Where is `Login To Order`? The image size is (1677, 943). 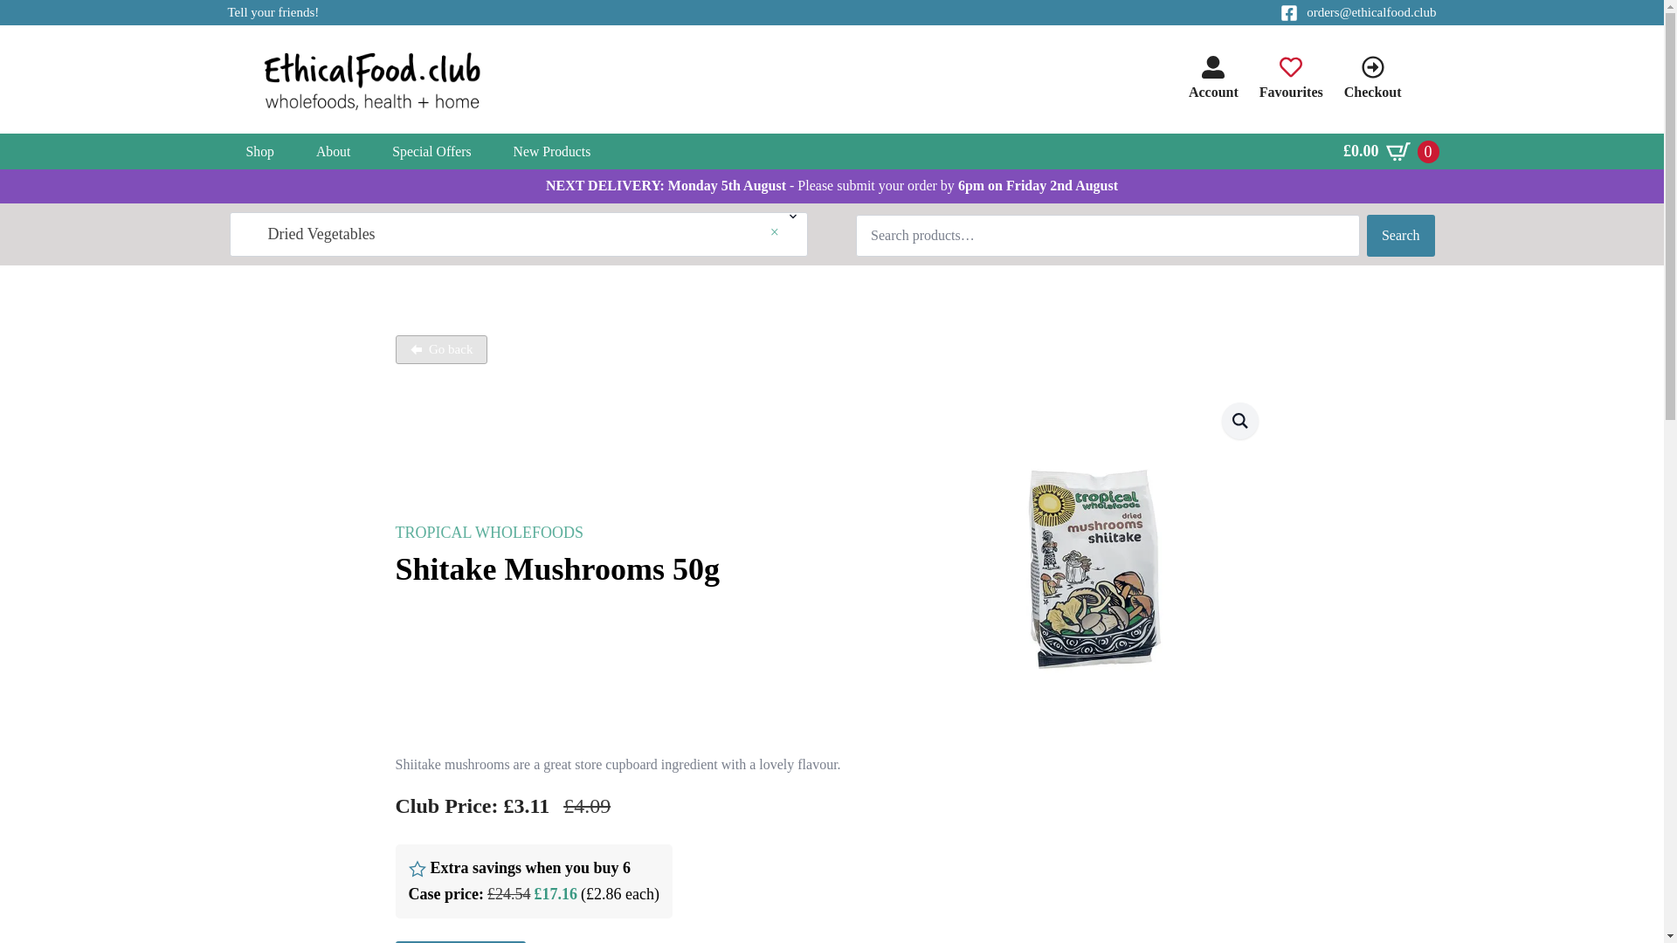 Login To Order is located at coordinates (459, 941).